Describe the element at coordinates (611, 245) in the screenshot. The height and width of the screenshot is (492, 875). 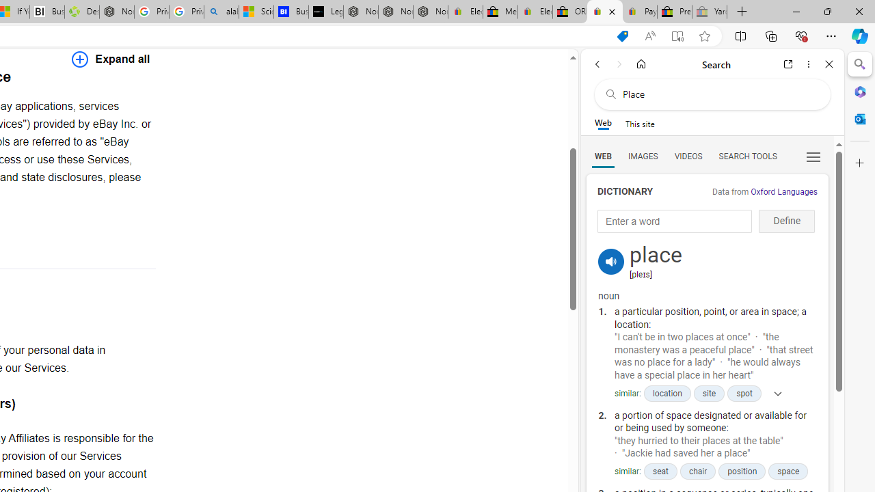
I see `Link for logging` at that location.